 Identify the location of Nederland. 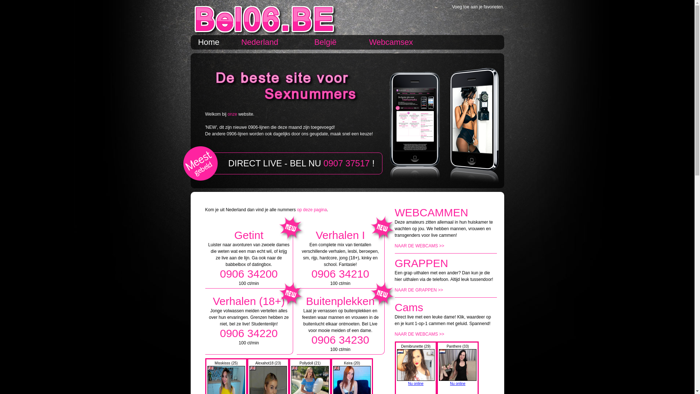
(260, 42).